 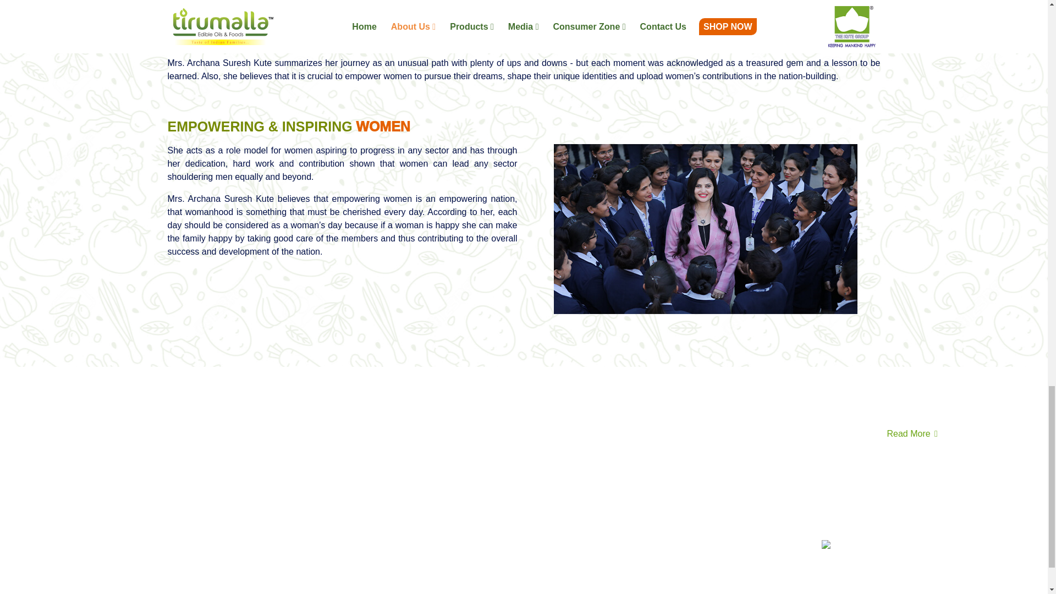 I want to click on Read More, so click(x=913, y=433).